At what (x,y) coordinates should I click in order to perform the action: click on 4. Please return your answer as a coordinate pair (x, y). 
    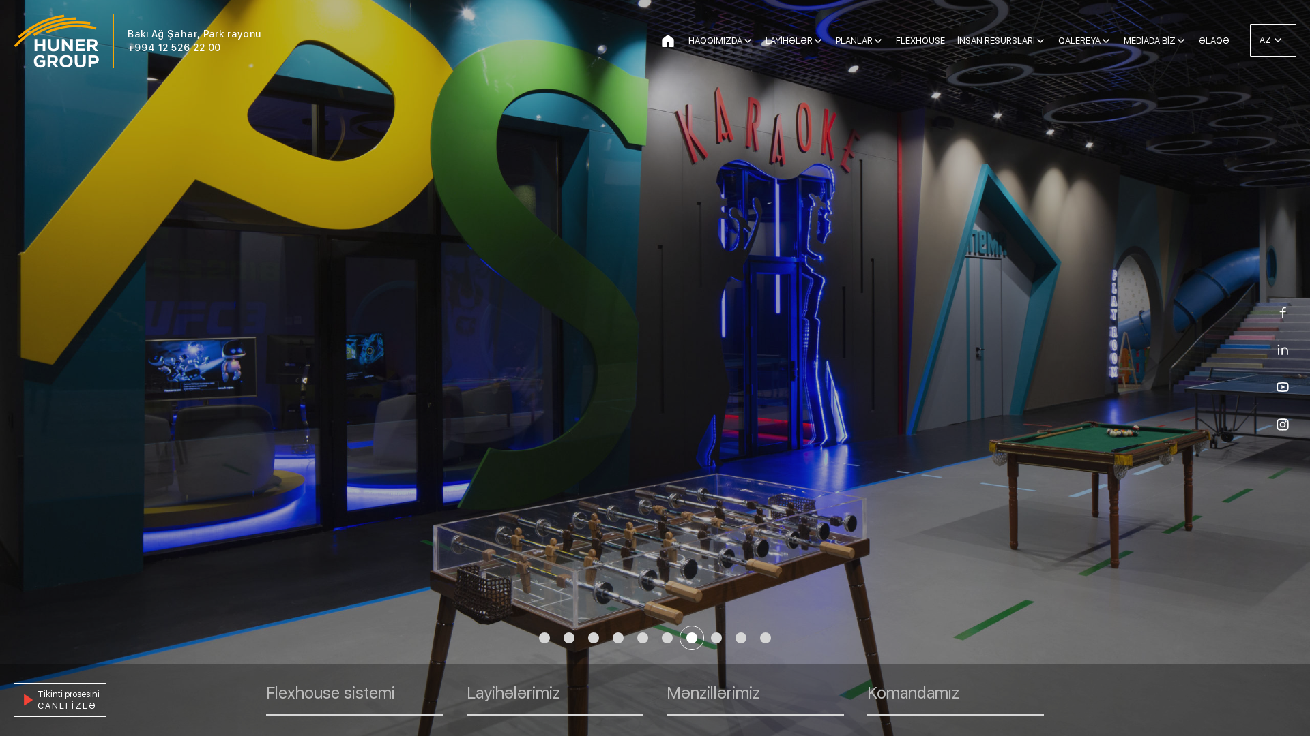
    Looking at the image, I should click on (618, 638).